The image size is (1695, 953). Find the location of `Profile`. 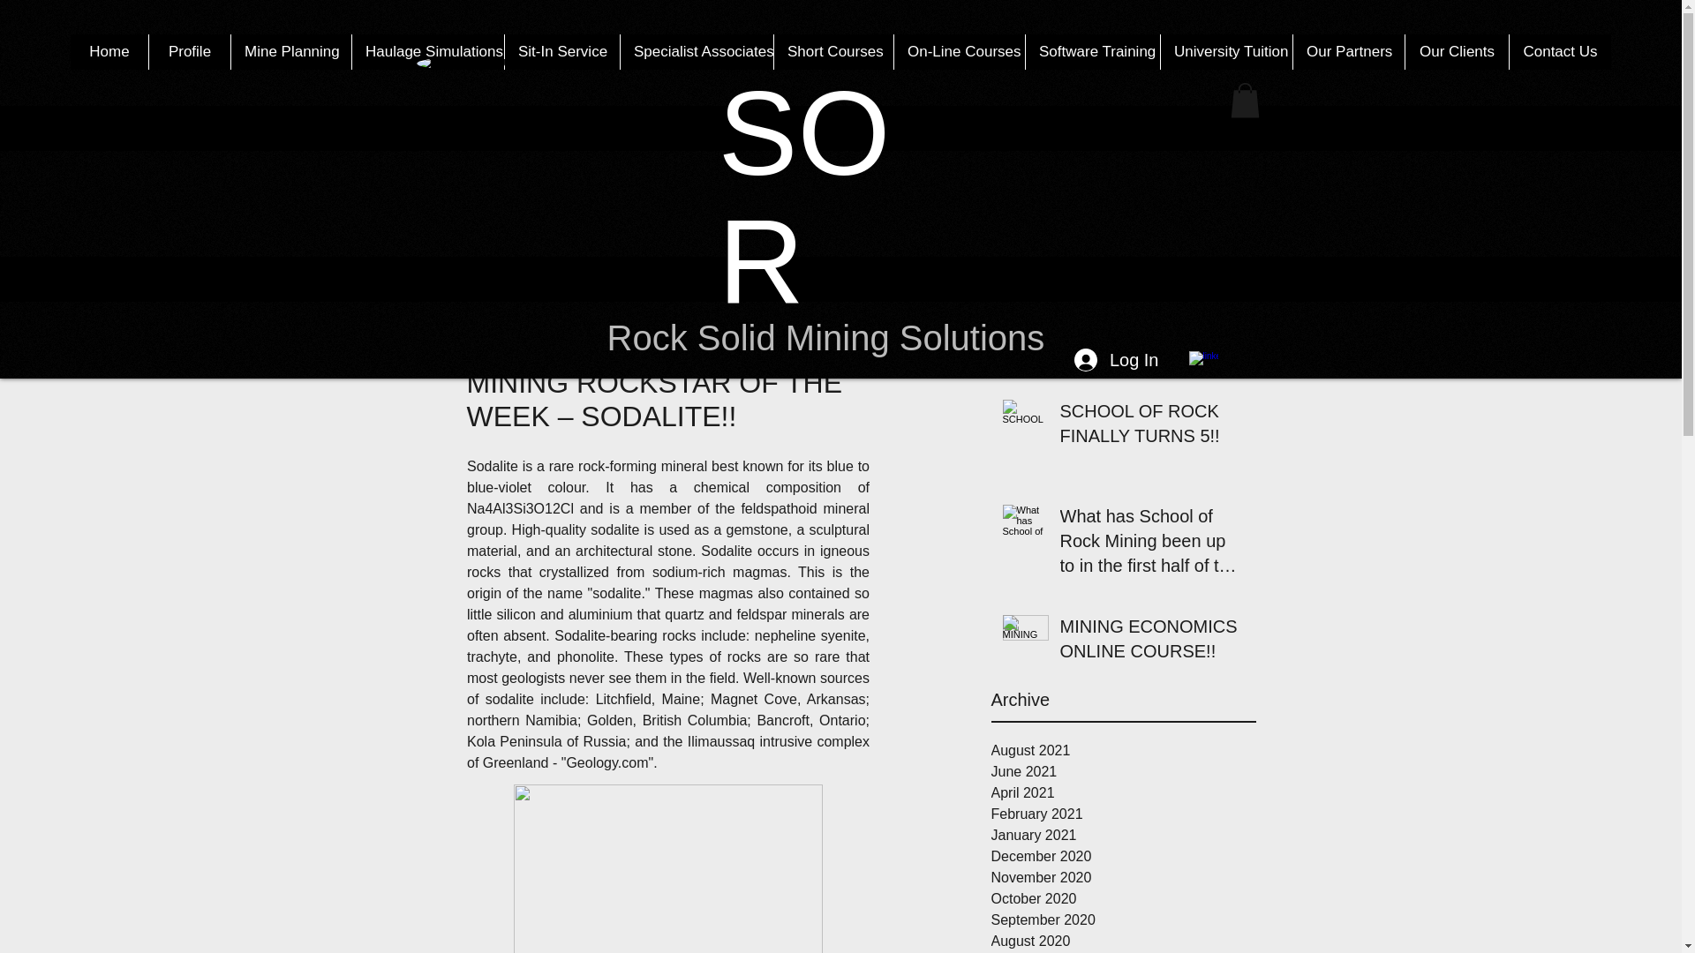

Profile is located at coordinates (189, 51).